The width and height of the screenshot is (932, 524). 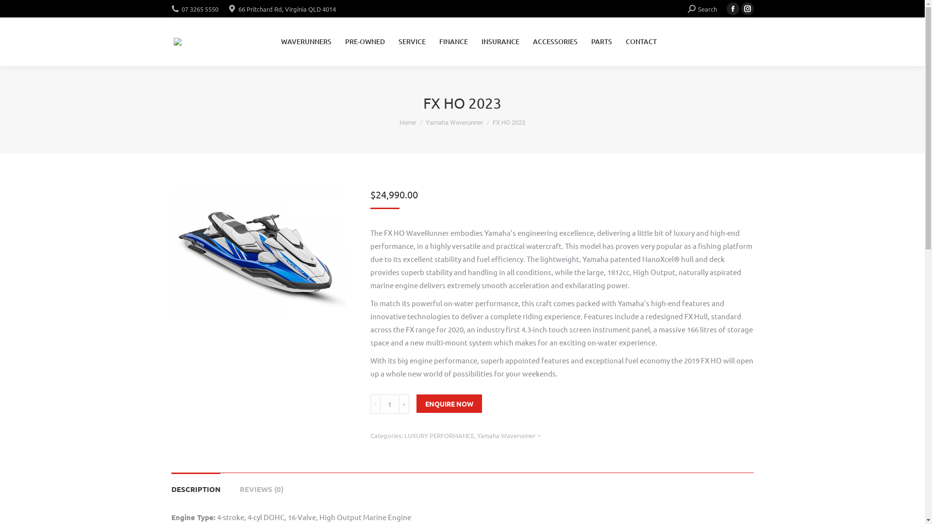 What do you see at coordinates (389, 404) in the screenshot?
I see `Qty` at bounding box center [389, 404].